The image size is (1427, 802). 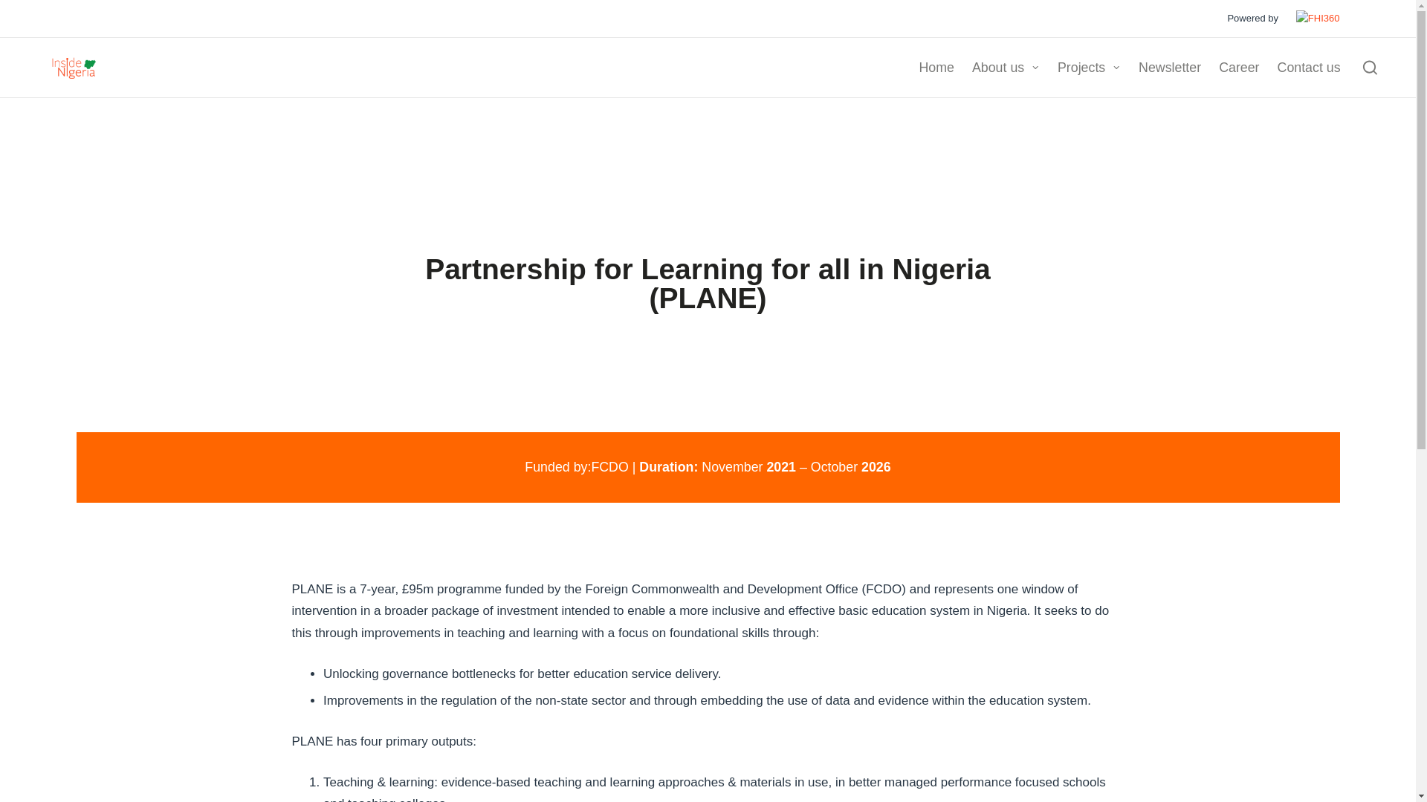 I want to click on About us, so click(x=1006, y=68).